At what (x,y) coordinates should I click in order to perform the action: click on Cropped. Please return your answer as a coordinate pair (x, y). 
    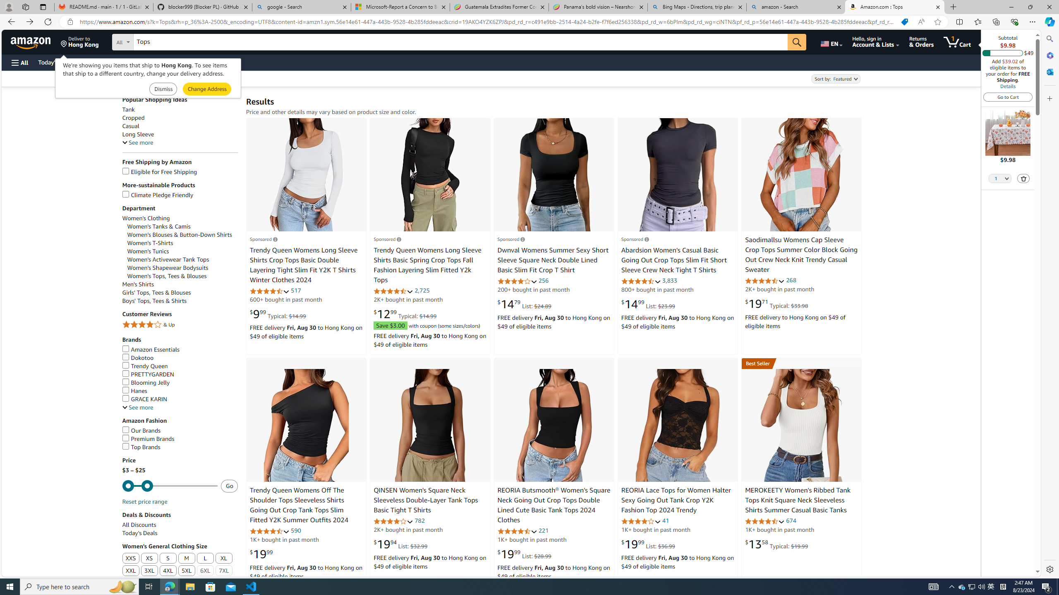
    Looking at the image, I should click on (180, 117).